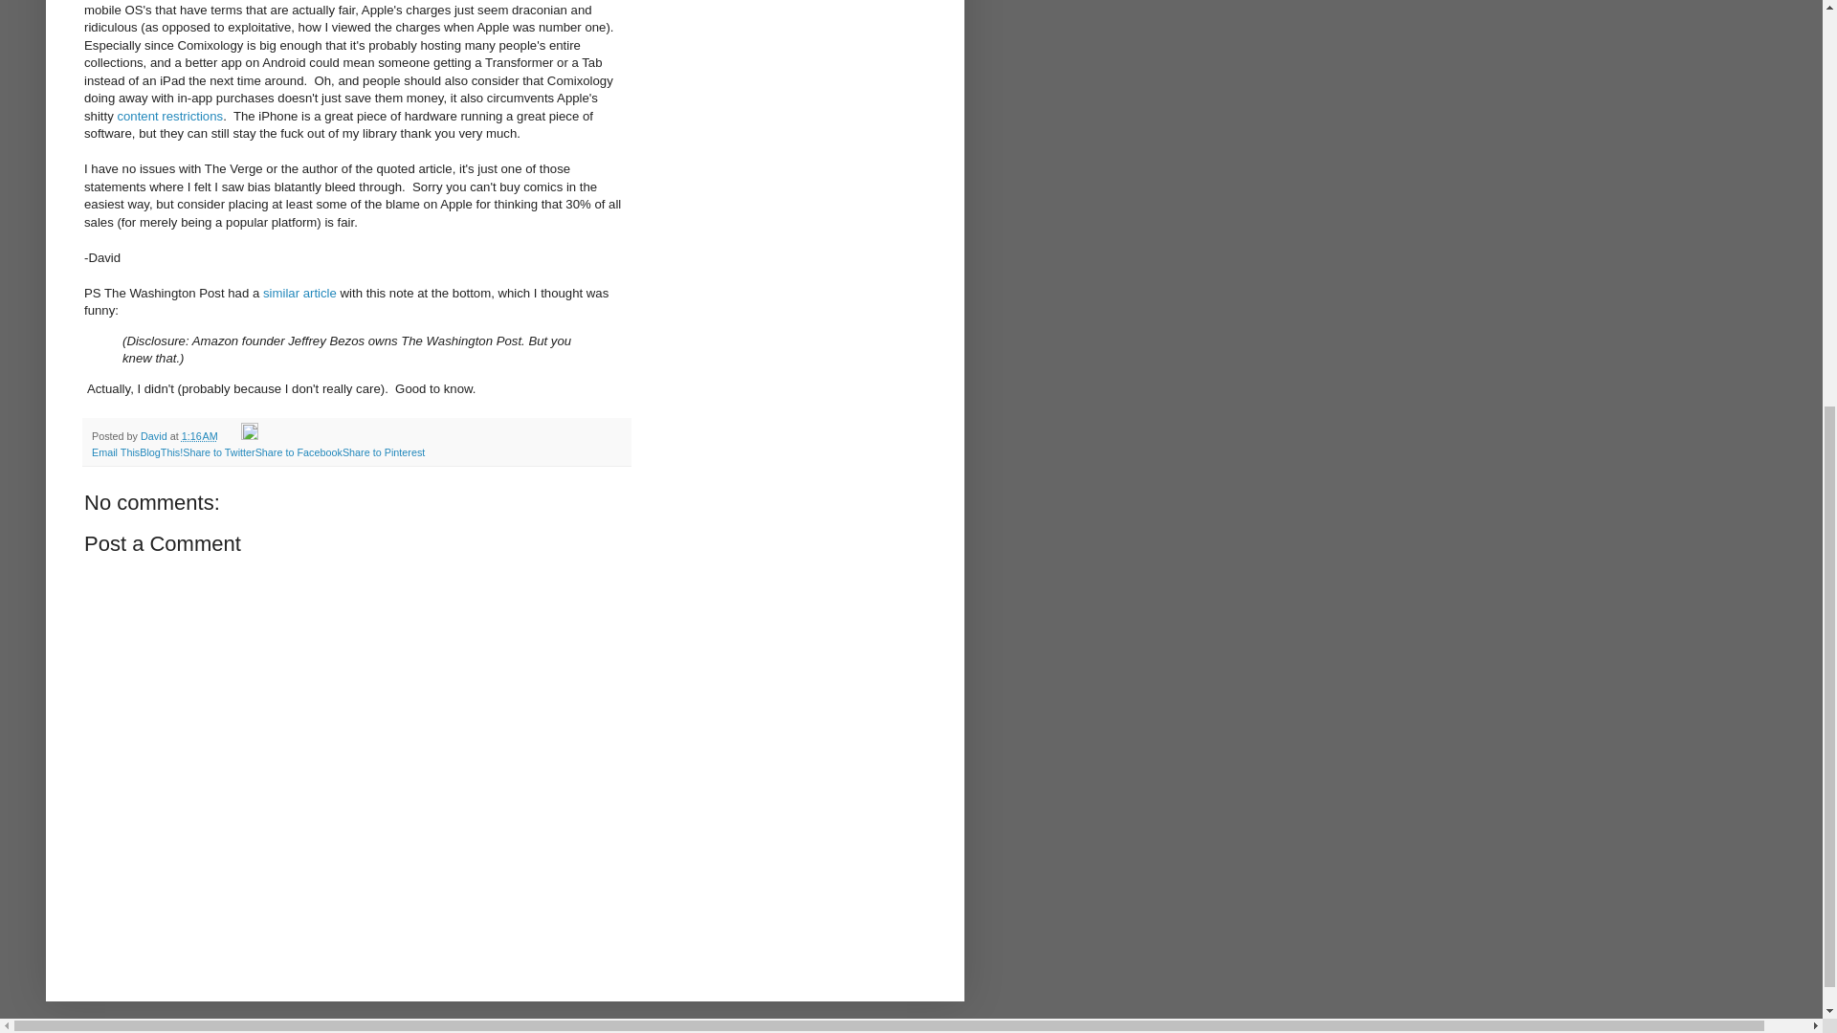 The width and height of the screenshot is (1837, 1033). Describe the element at coordinates (161, 451) in the screenshot. I see `BlogThis!` at that location.